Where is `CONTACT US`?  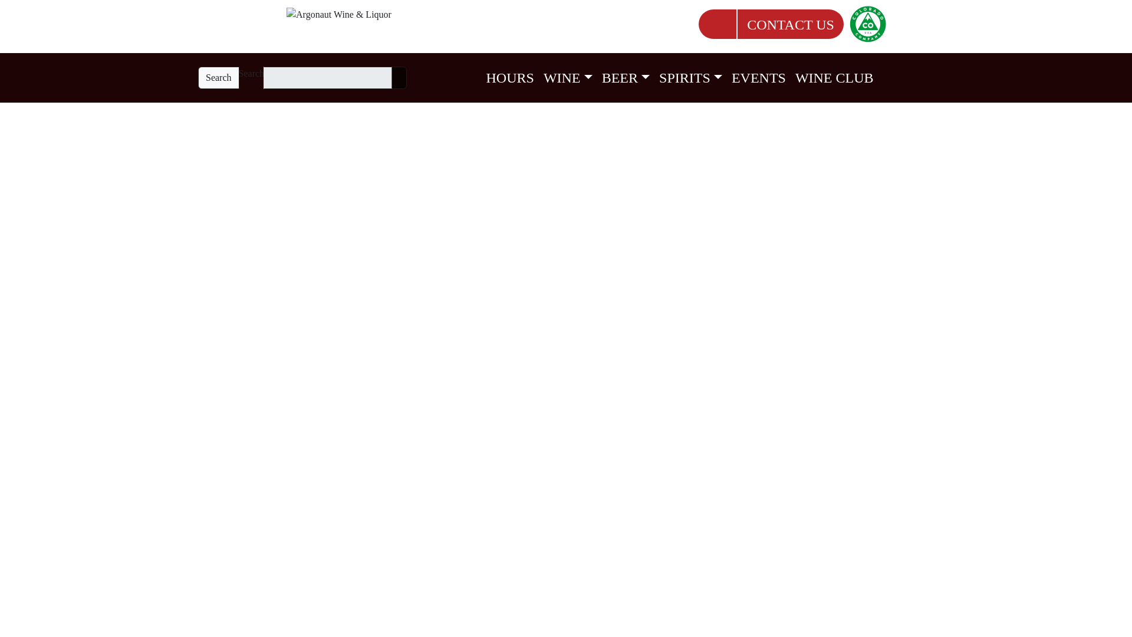
CONTACT US is located at coordinates (791, 25).